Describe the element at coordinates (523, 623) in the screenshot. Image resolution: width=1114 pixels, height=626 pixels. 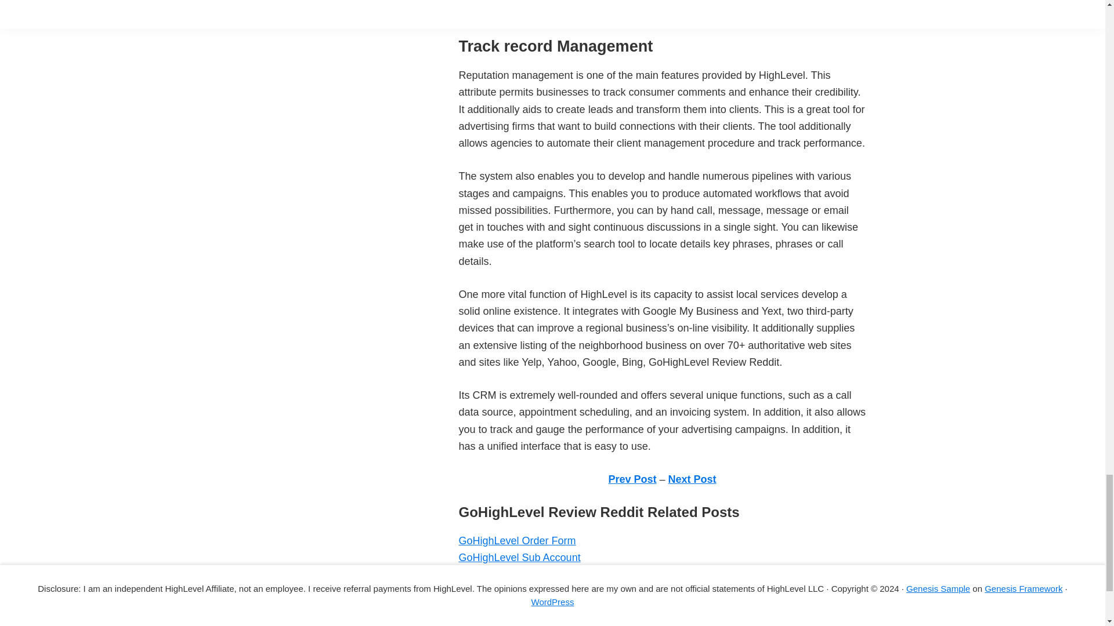
I see `GoHighLevel Custom Fields` at that location.